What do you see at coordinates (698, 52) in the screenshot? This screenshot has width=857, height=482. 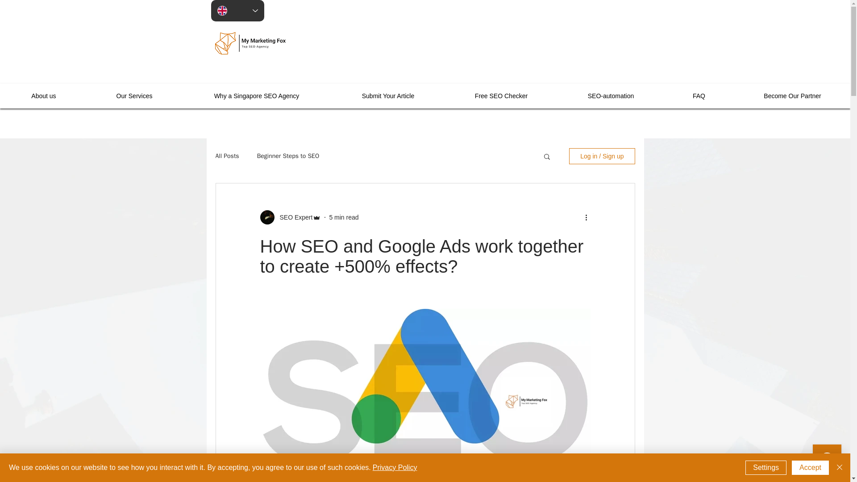 I see `Embedded Content` at bounding box center [698, 52].